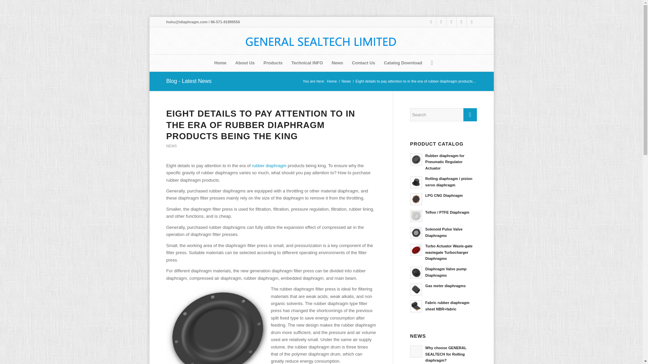  What do you see at coordinates (245, 63) in the screenshot?
I see `About Us` at bounding box center [245, 63].